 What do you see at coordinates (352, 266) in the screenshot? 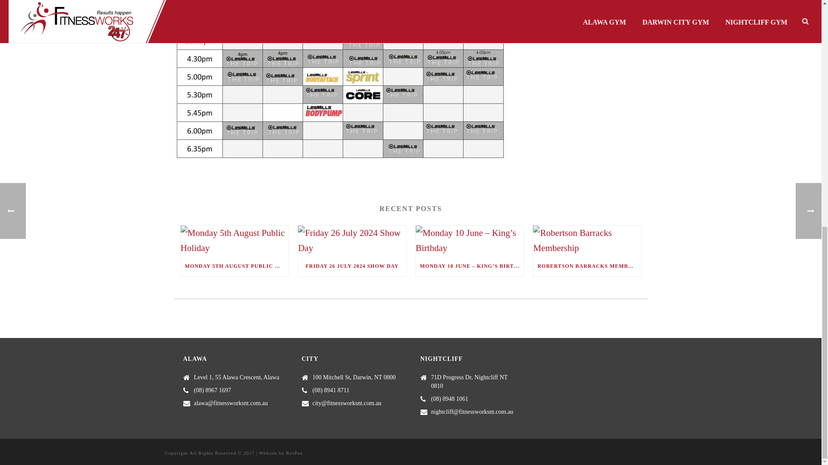
I see `FRIDAY 26 JULY 2024 SHOW DAY` at bounding box center [352, 266].